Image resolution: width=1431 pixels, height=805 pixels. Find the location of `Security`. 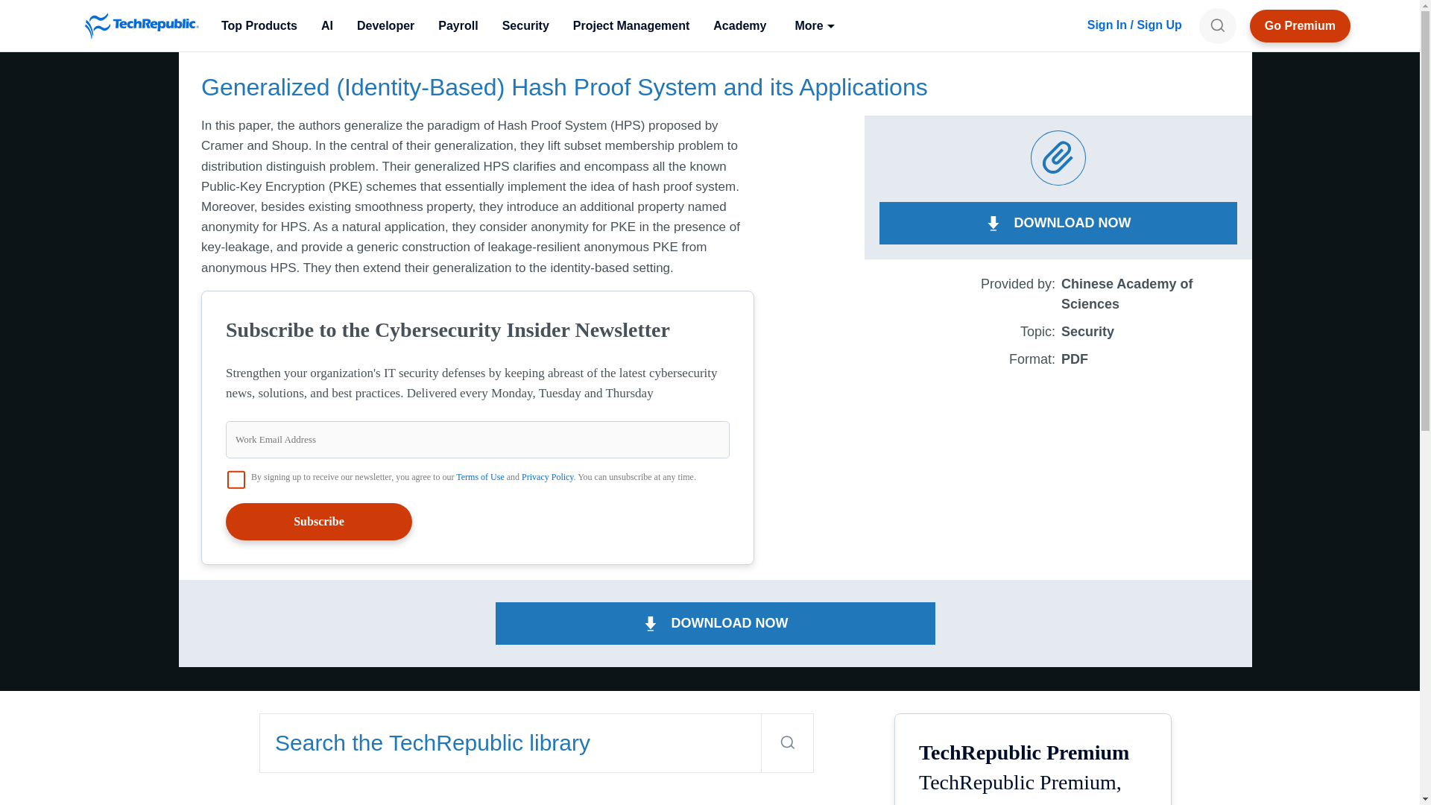

Security is located at coordinates (525, 25).